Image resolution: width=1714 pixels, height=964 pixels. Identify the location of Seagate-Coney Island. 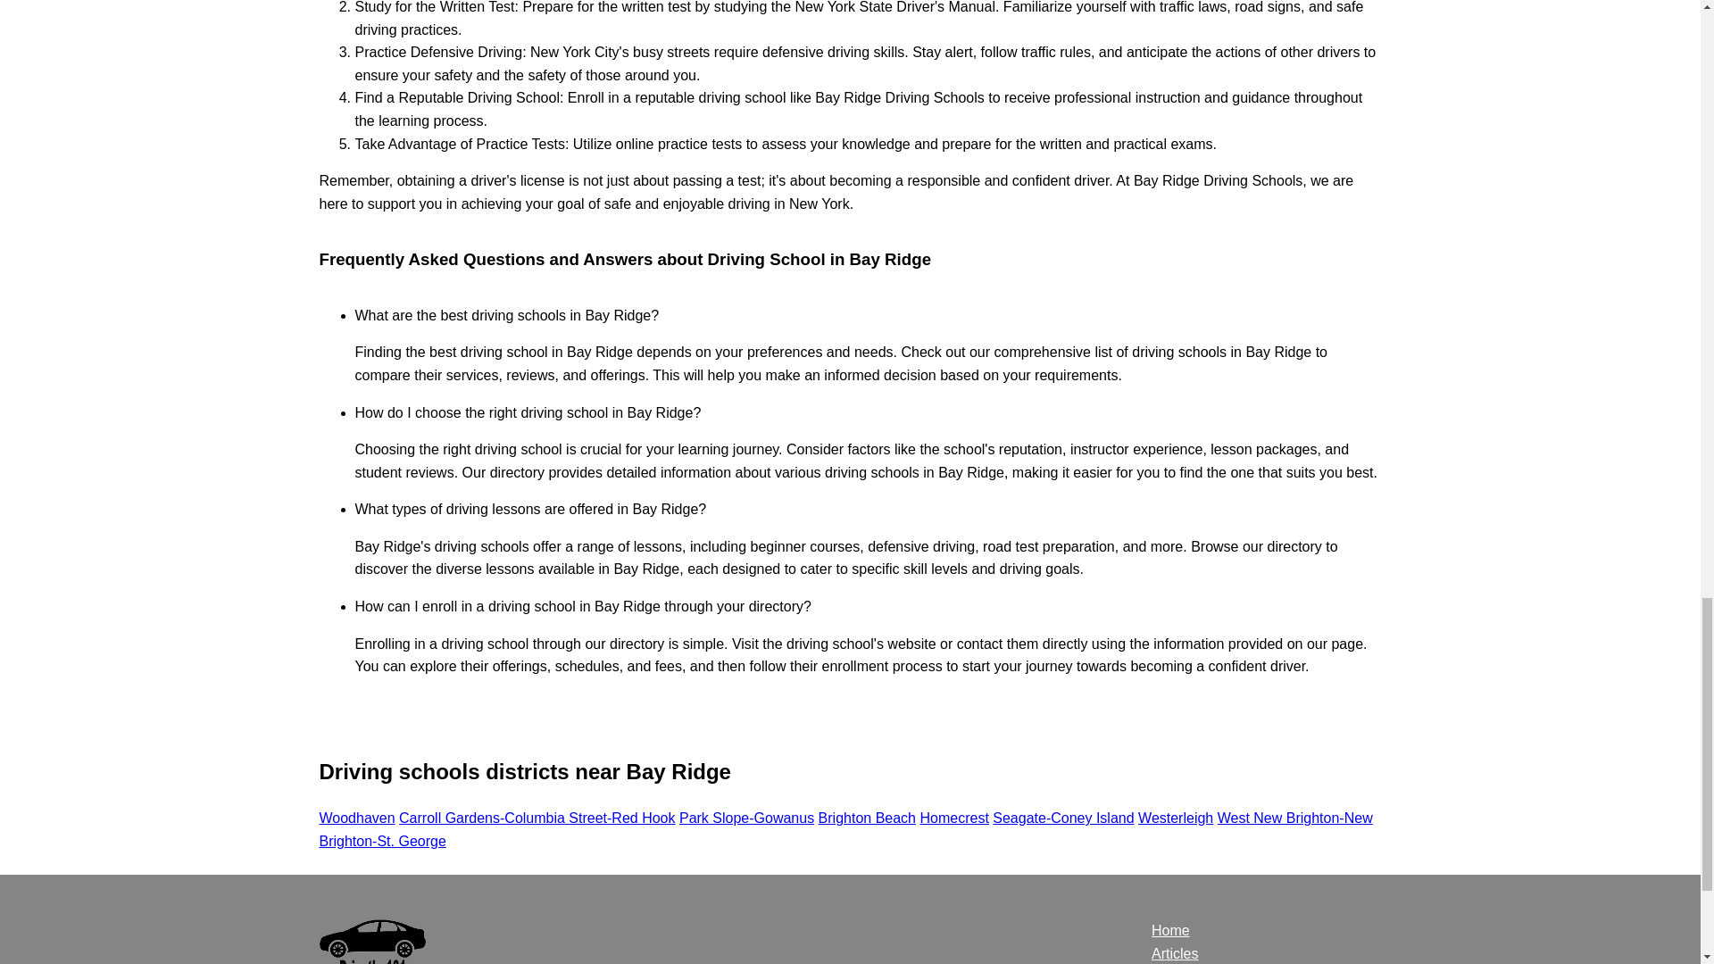
(1062, 818).